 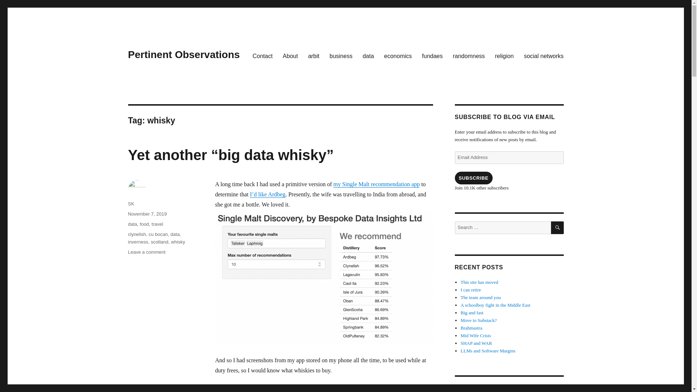 I want to click on November 7, 2019, so click(x=147, y=214).